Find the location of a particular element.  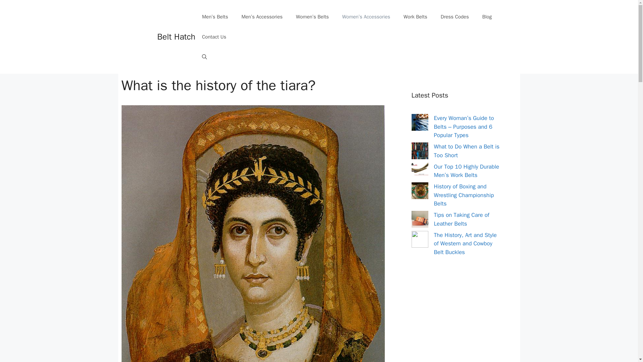

Contact Us is located at coordinates (214, 37).